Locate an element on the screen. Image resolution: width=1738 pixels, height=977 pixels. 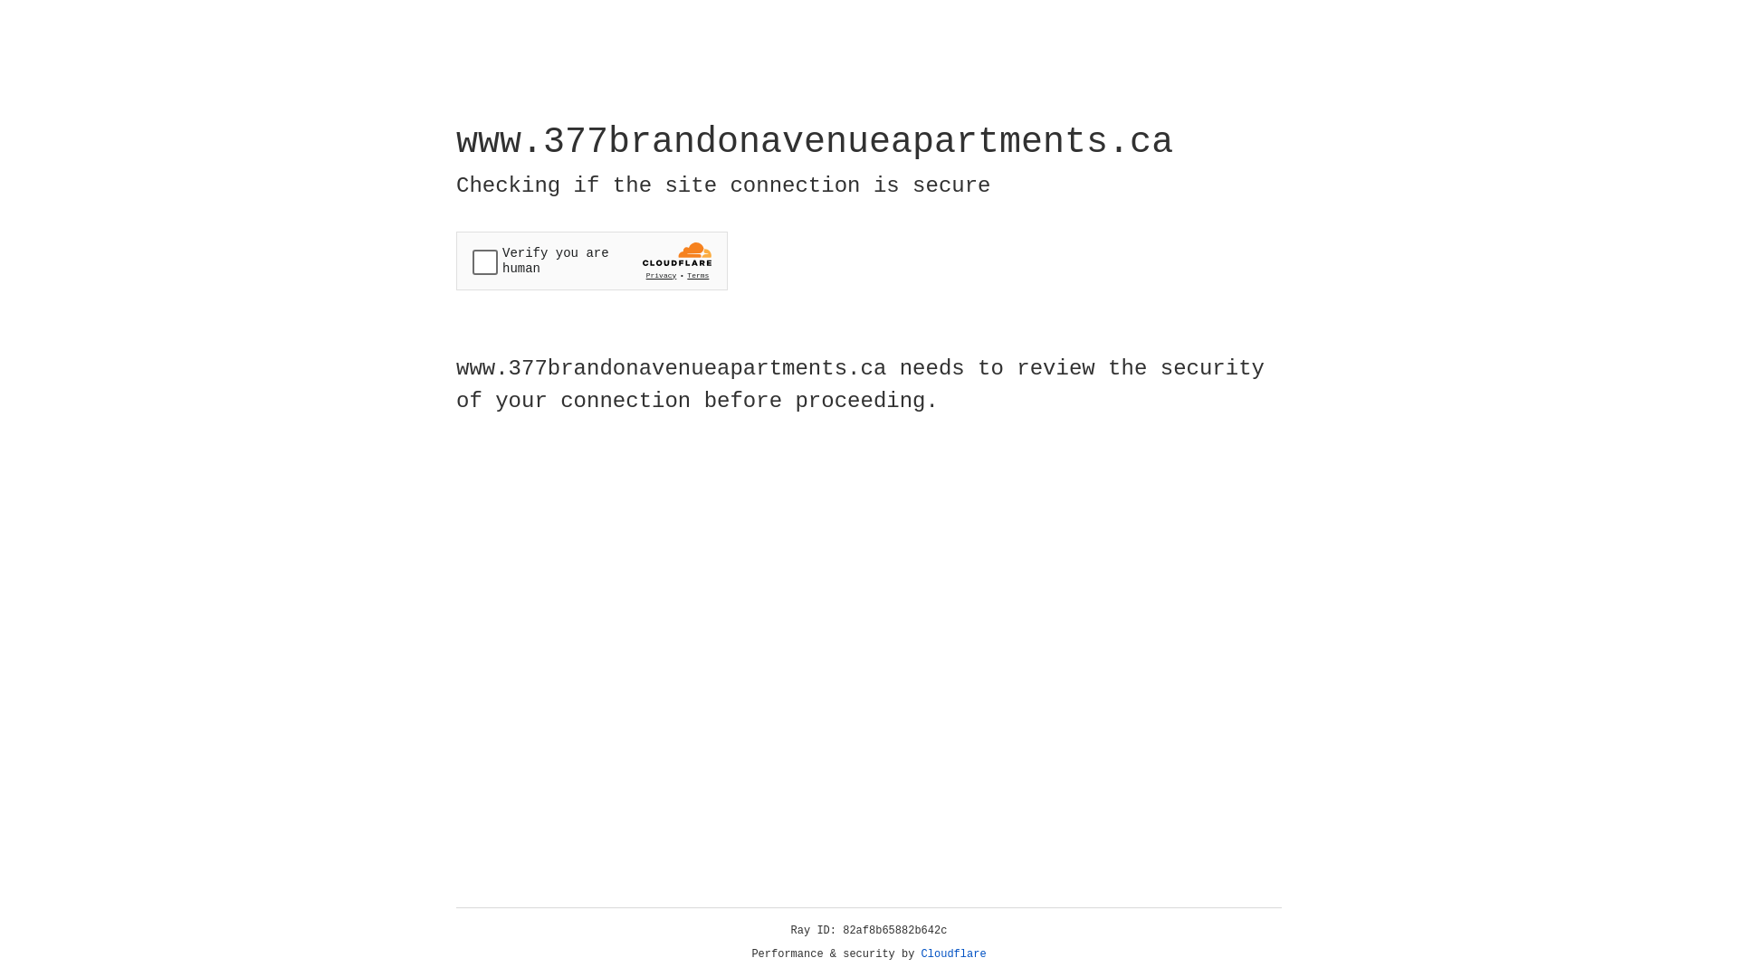
Widget containing a Cloudflare security challenge is located at coordinates (592, 261).